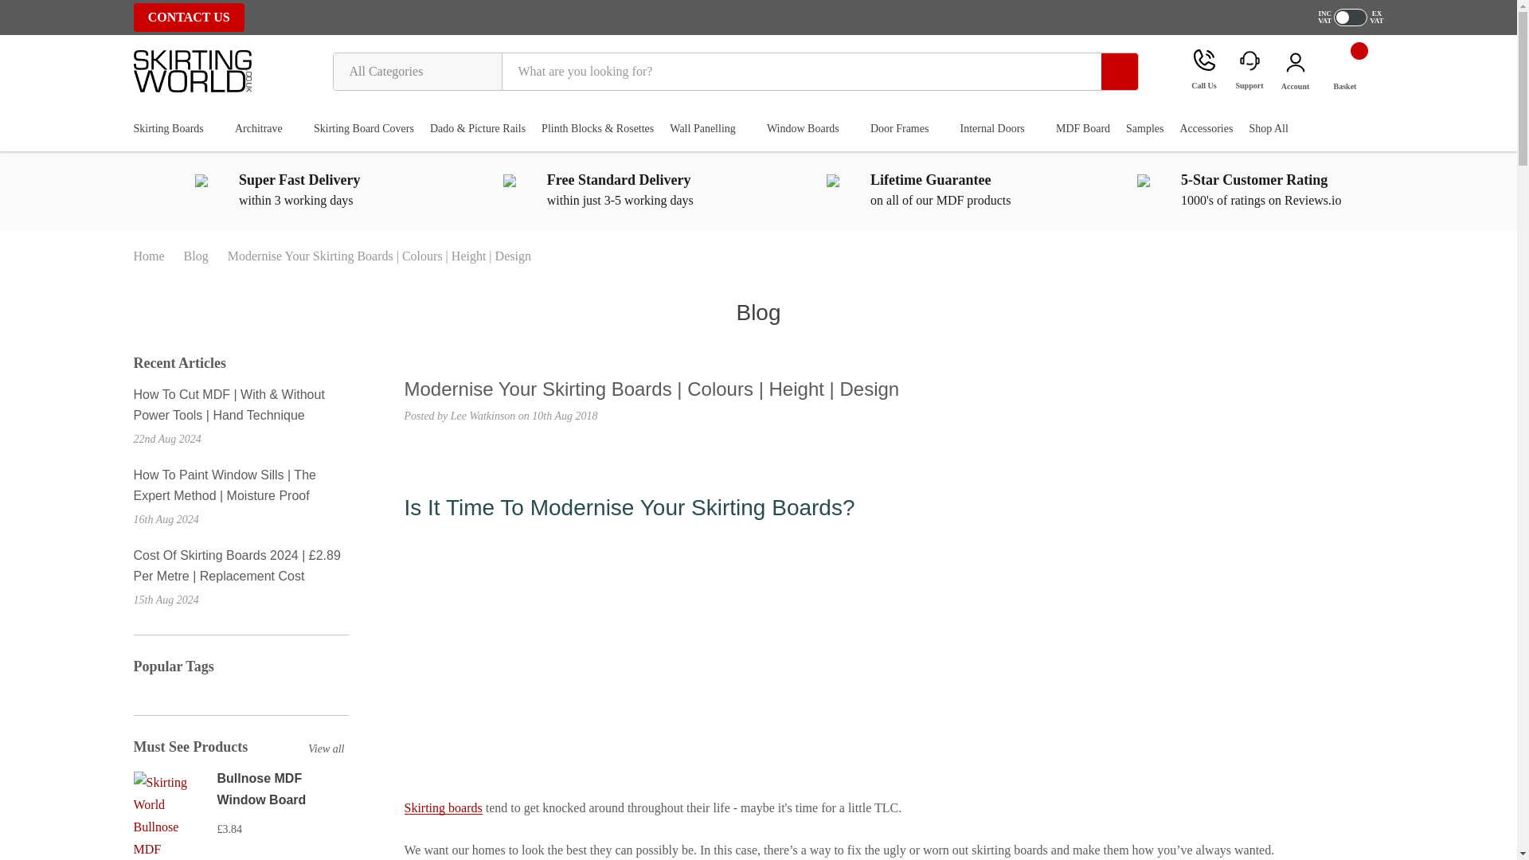 This screenshot has width=1529, height=860. Describe the element at coordinates (463, 451) in the screenshot. I see `Print` at that location.